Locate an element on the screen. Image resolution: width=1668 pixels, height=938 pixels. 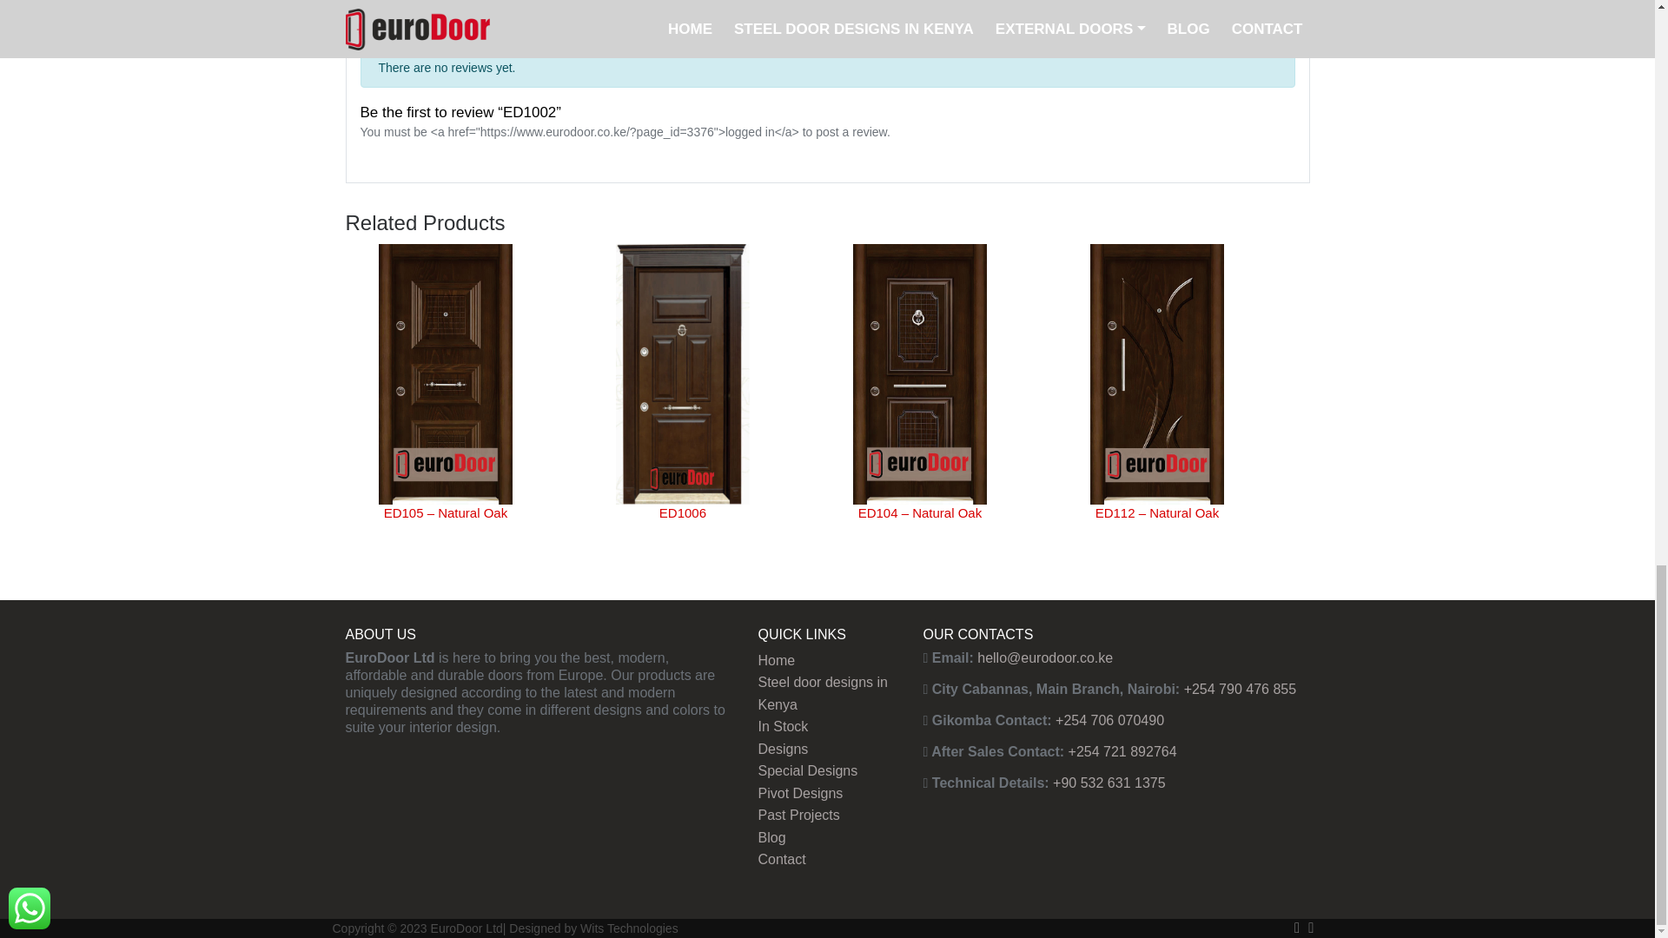
Contact is located at coordinates (781, 858).